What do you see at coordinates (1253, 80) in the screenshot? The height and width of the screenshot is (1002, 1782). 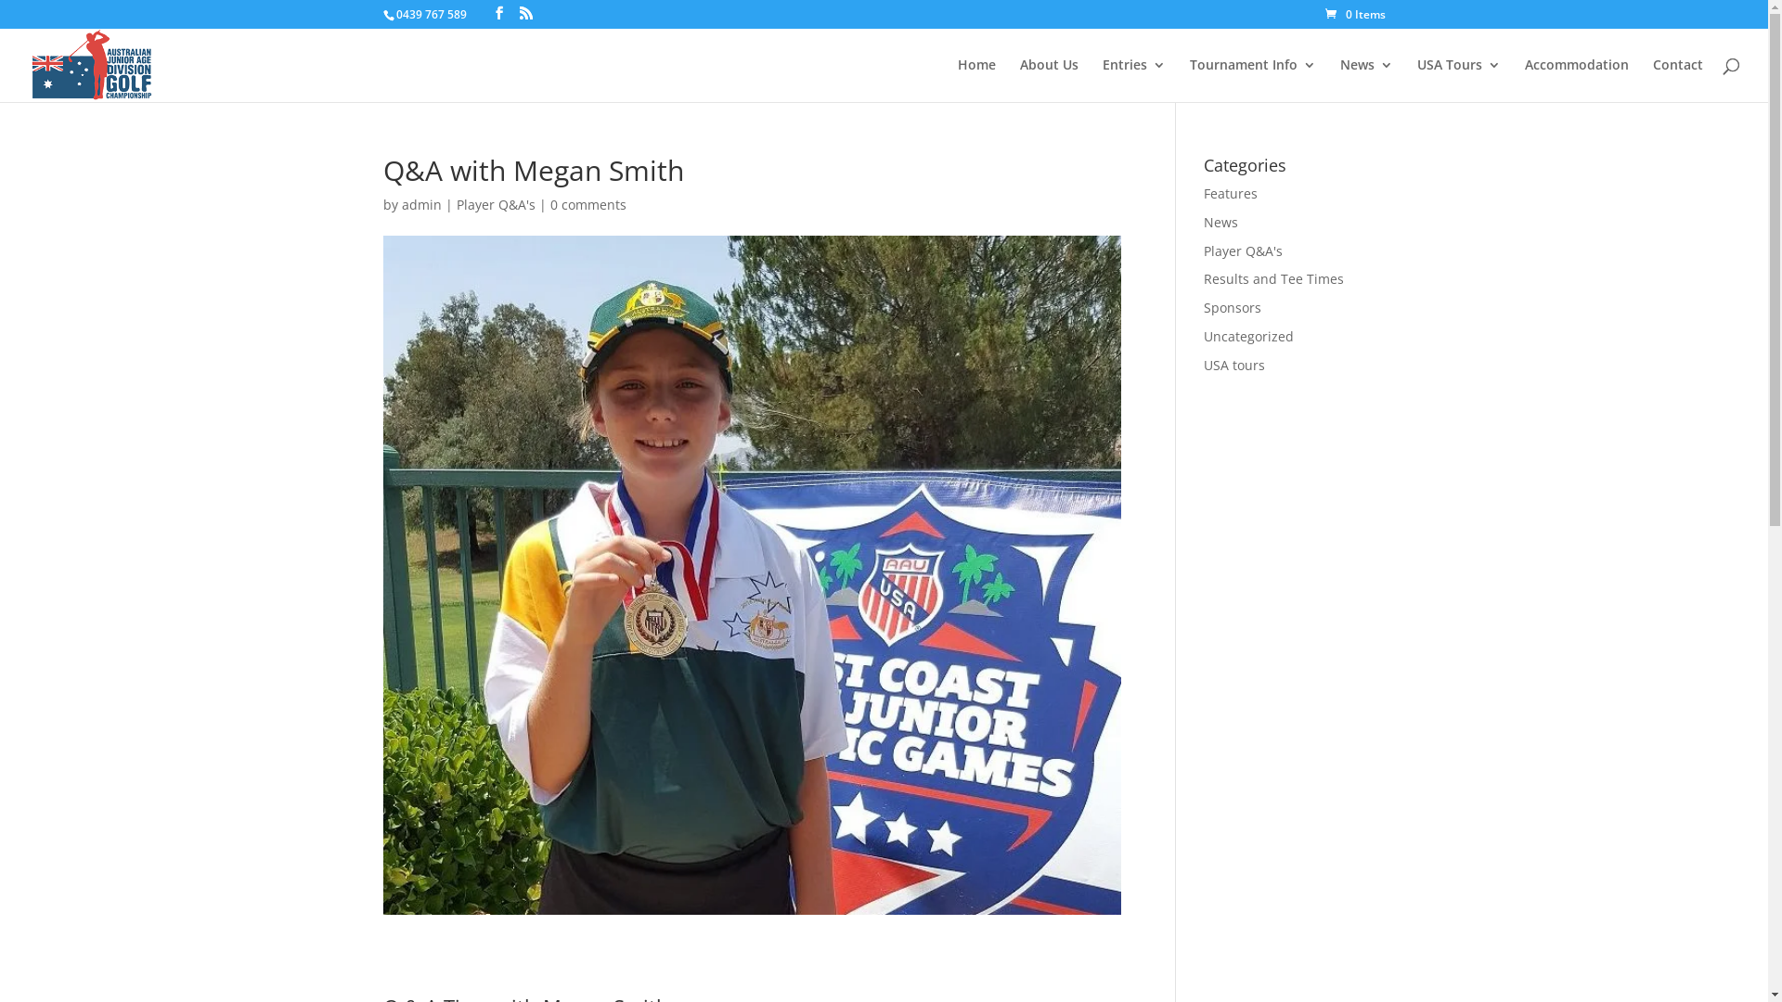 I see `Tournament Info` at bounding box center [1253, 80].